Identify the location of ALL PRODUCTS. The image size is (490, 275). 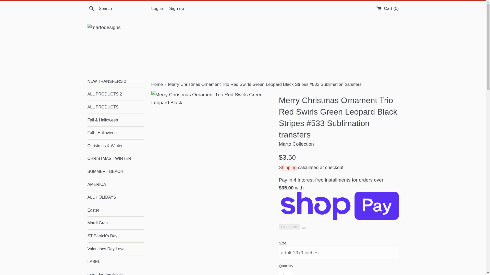
(115, 107).